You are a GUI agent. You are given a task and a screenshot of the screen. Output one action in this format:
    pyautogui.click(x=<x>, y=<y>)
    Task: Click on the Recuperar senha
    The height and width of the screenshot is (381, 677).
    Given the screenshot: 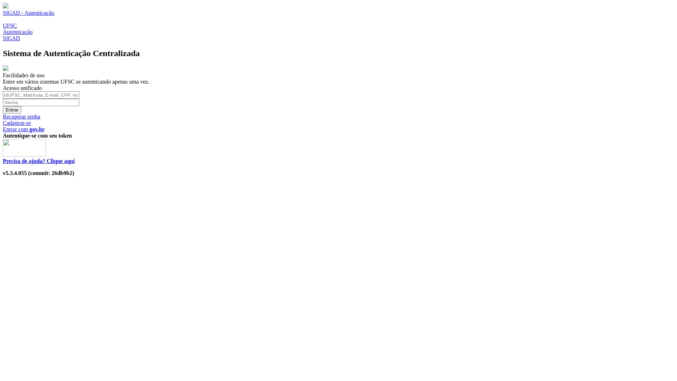 What is the action you would take?
    pyautogui.click(x=22, y=116)
    